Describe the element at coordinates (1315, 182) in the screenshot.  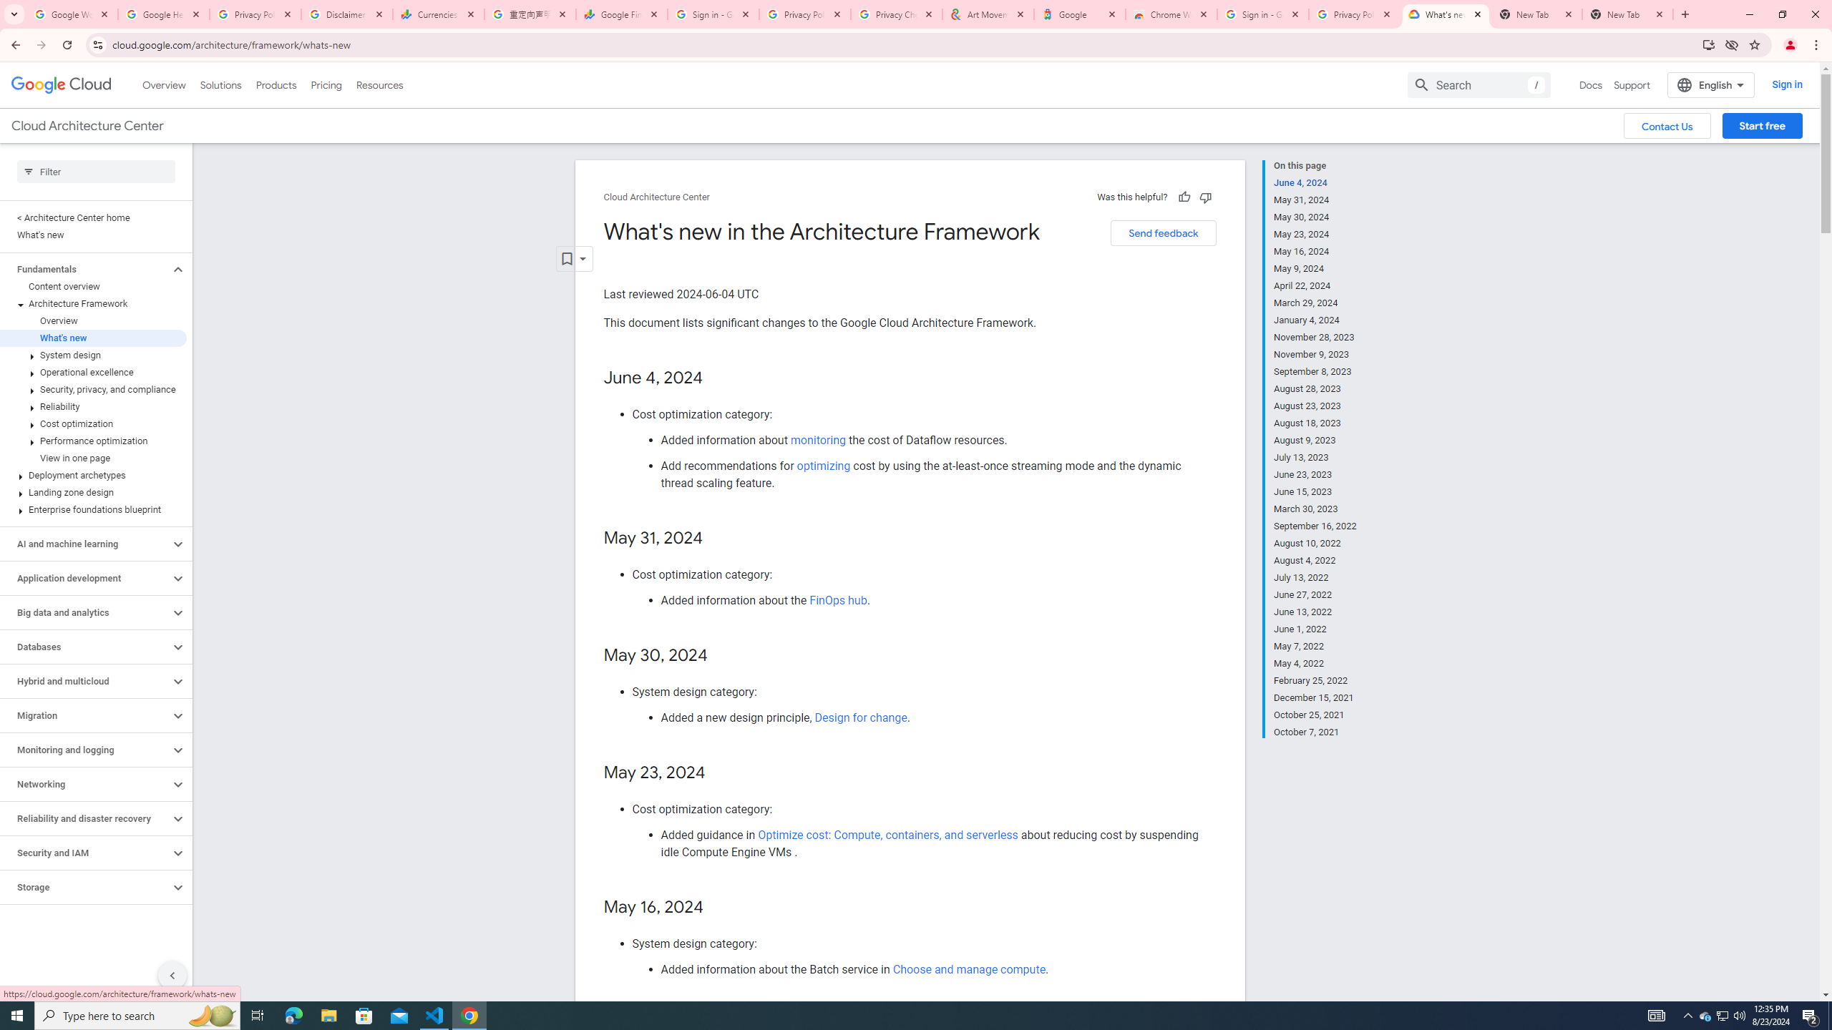
I see `June 4, 2024` at that location.